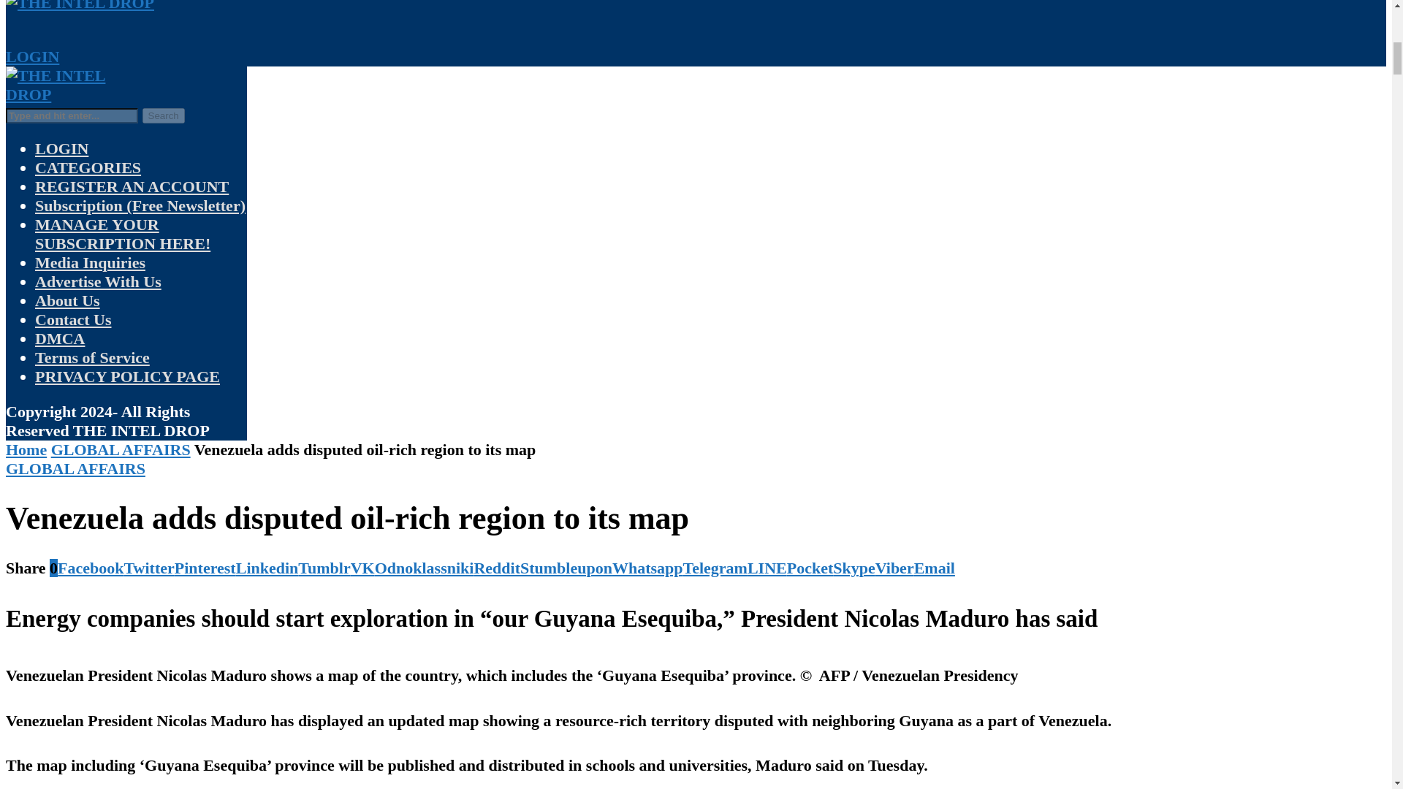 The height and width of the screenshot is (789, 1403). Describe the element at coordinates (127, 377) in the screenshot. I see `PRIVACY POLICY PAGE` at that location.